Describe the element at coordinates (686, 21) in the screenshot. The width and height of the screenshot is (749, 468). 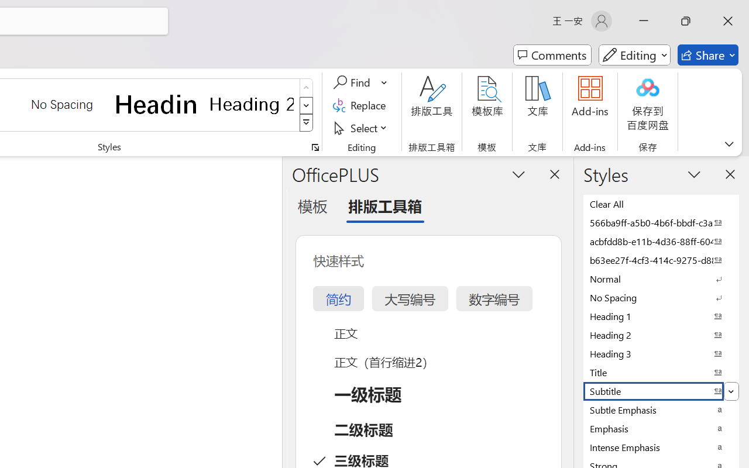
I see `Restore Down` at that location.